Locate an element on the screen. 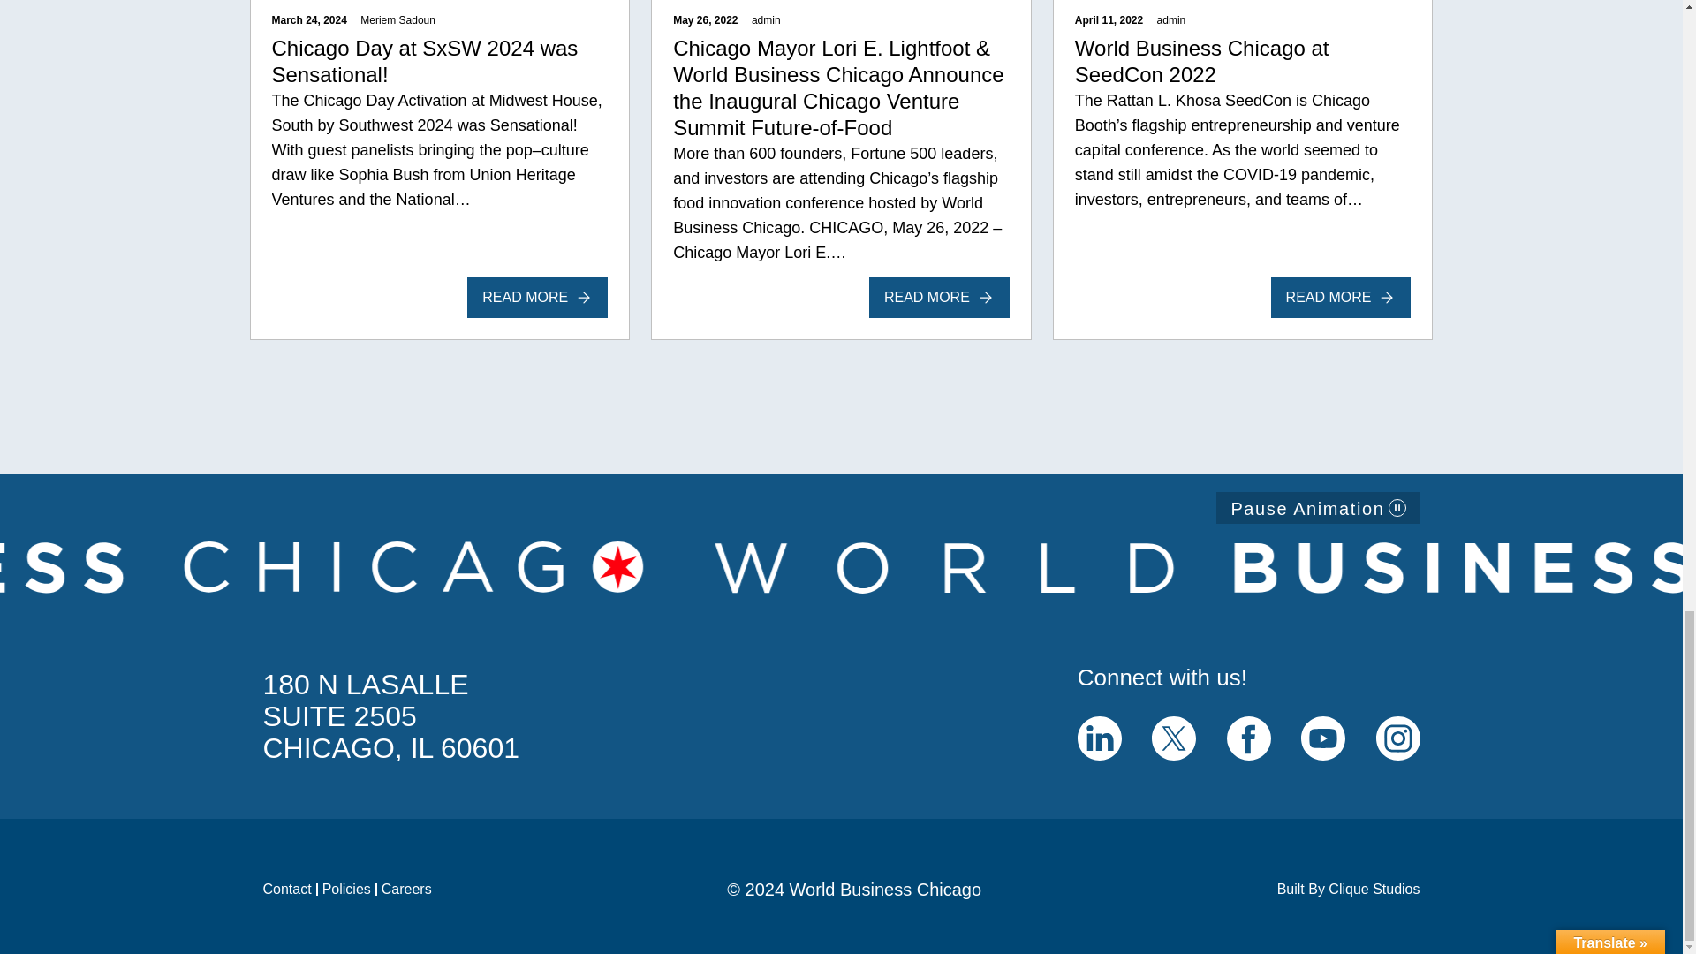 The height and width of the screenshot is (954, 1696). LinkedIn is located at coordinates (1099, 754).